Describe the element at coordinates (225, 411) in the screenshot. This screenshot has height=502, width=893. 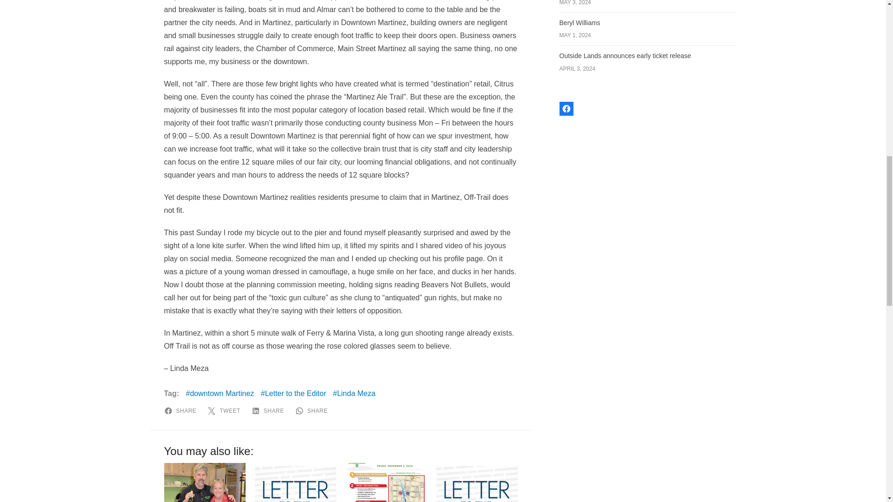
I see `TWEET` at that location.